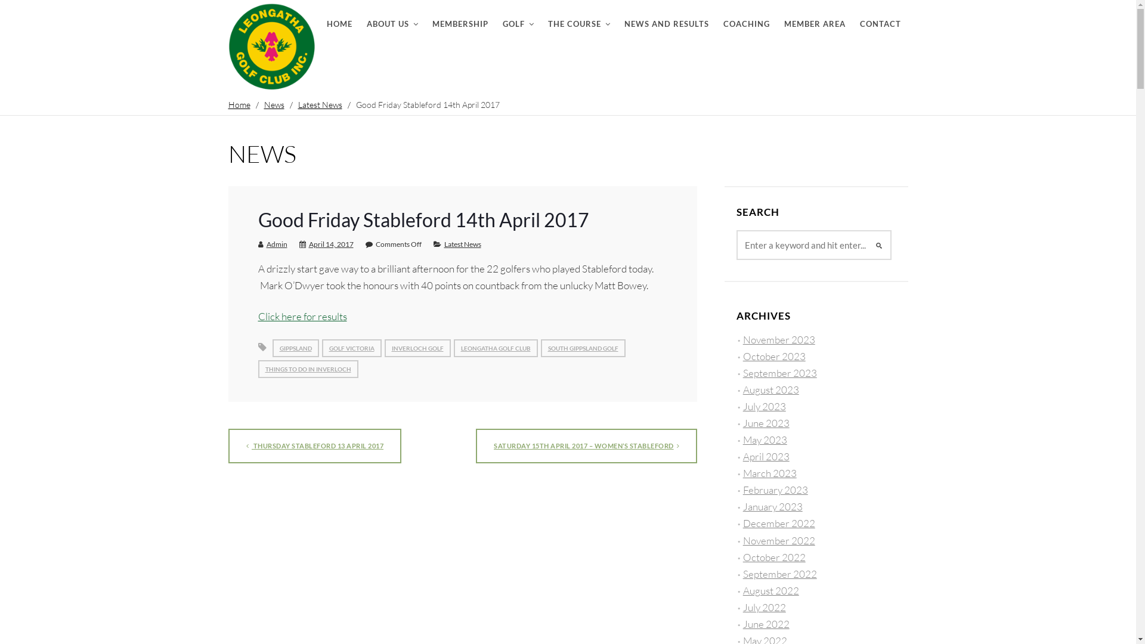 The width and height of the screenshot is (1145, 644). I want to click on LEONGATHA GOLF CLUB, so click(495, 348).